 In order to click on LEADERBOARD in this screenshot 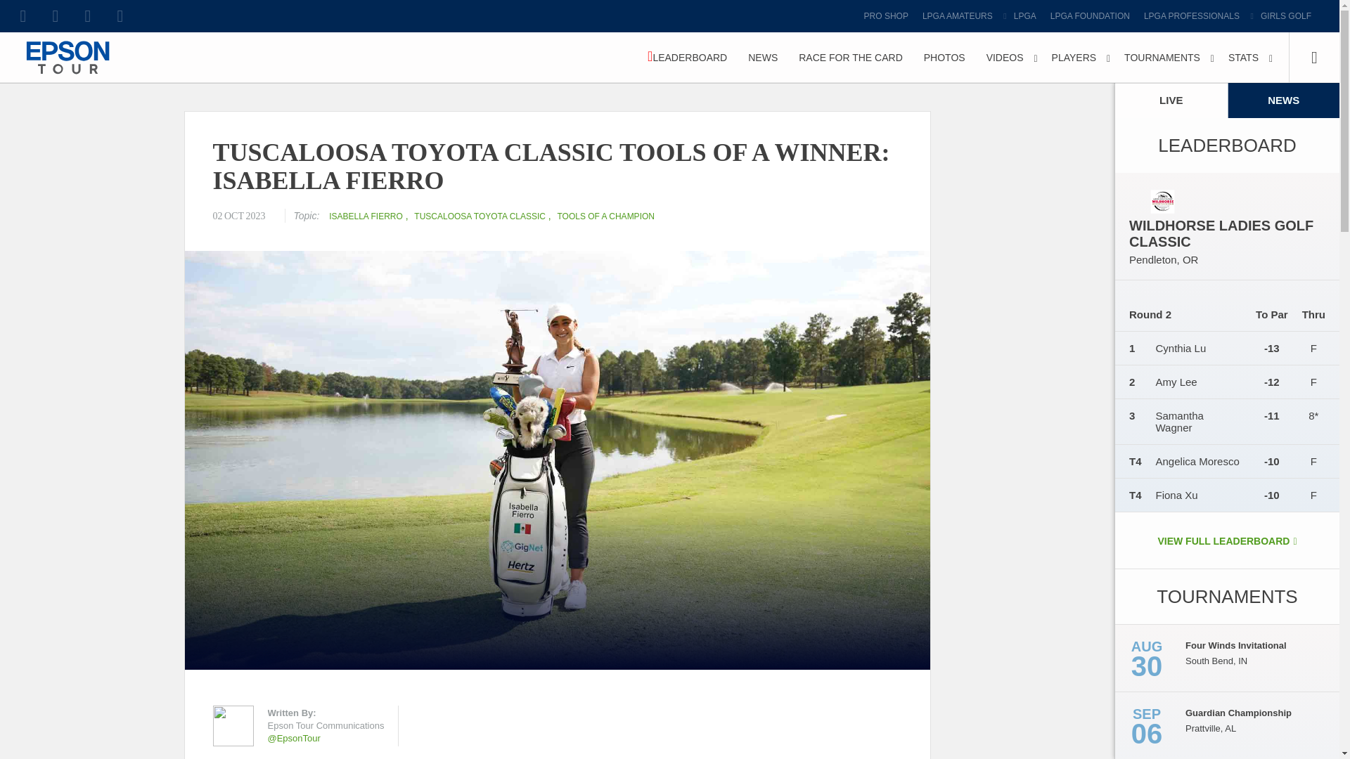, I will do `click(687, 58)`.